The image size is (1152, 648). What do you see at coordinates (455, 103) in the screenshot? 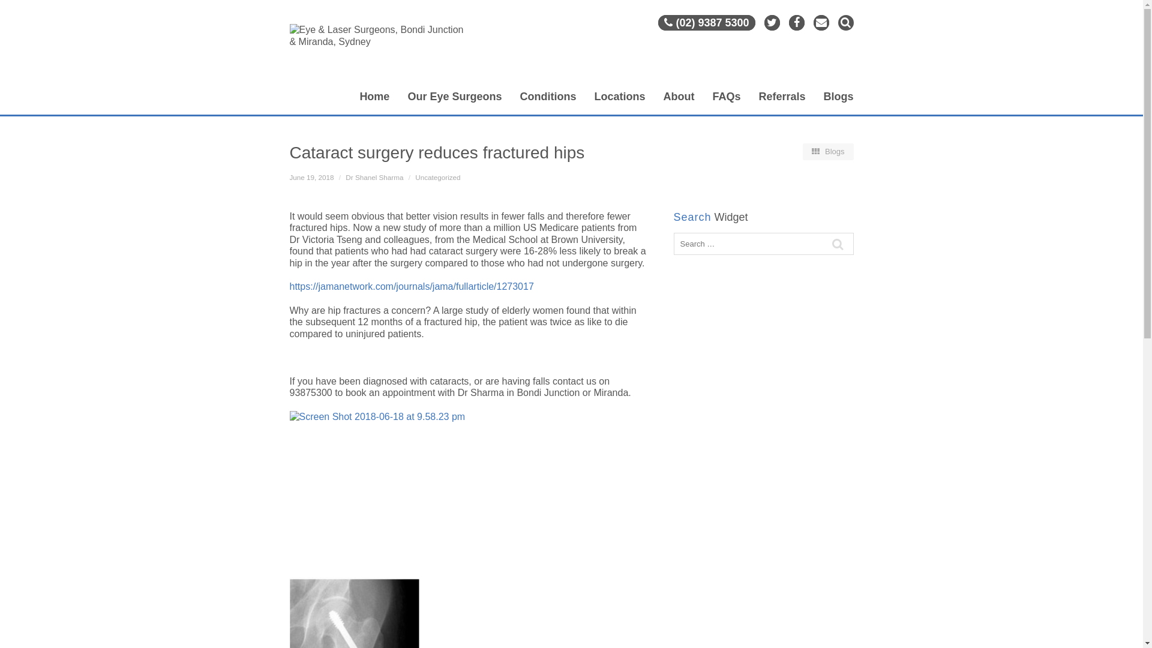
I see `Our Eye Surgeons` at bounding box center [455, 103].